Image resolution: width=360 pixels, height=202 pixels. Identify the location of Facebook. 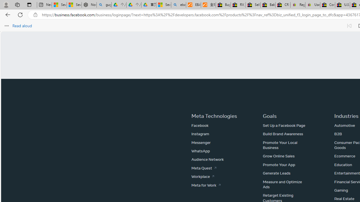
(200, 125).